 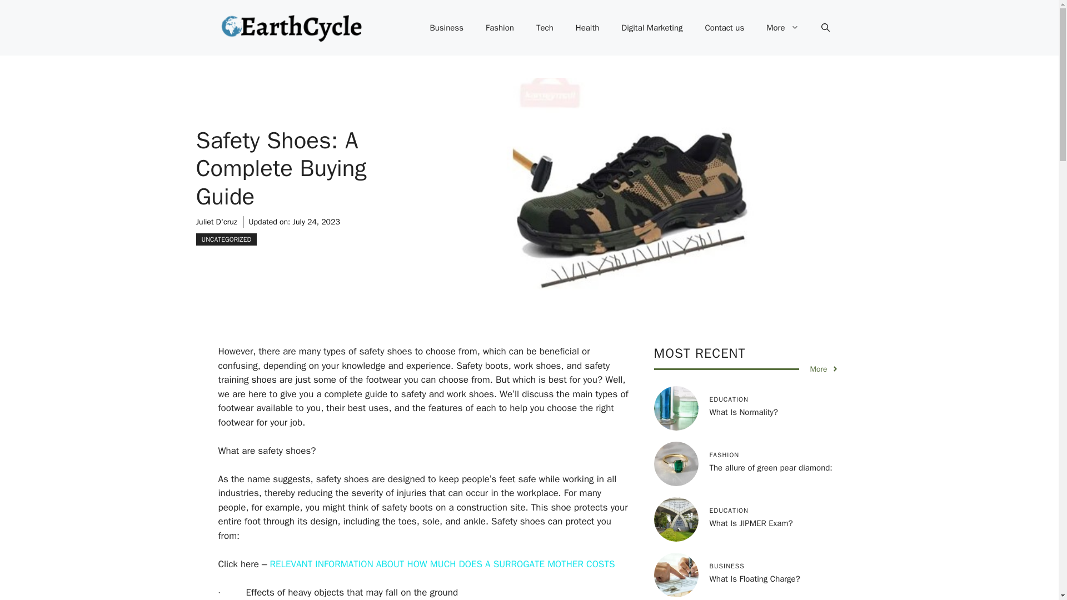 I want to click on Tech, so click(x=545, y=28).